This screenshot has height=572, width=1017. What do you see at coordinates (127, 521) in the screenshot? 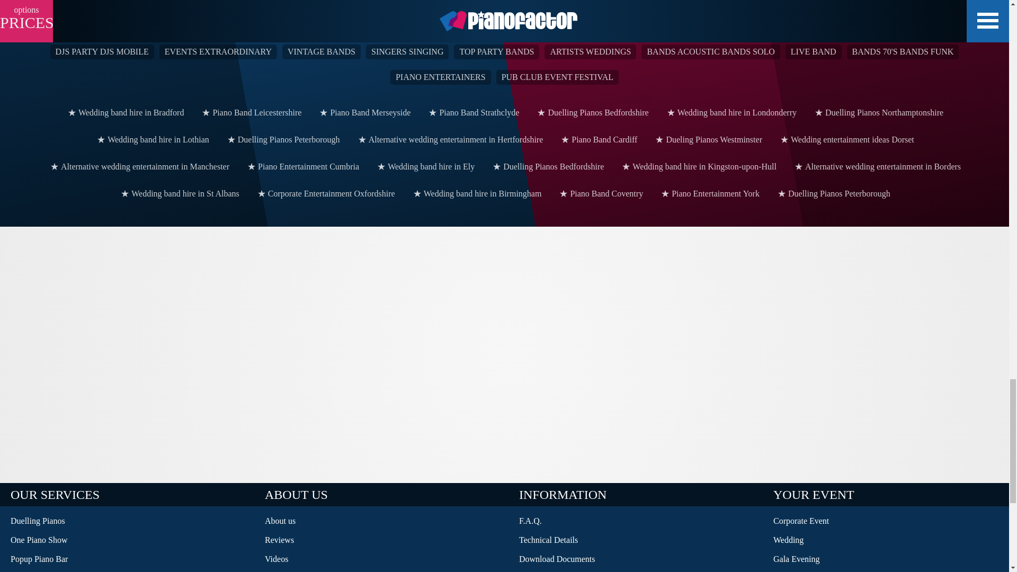
I see `Duelling Pianos` at bounding box center [127, 521].